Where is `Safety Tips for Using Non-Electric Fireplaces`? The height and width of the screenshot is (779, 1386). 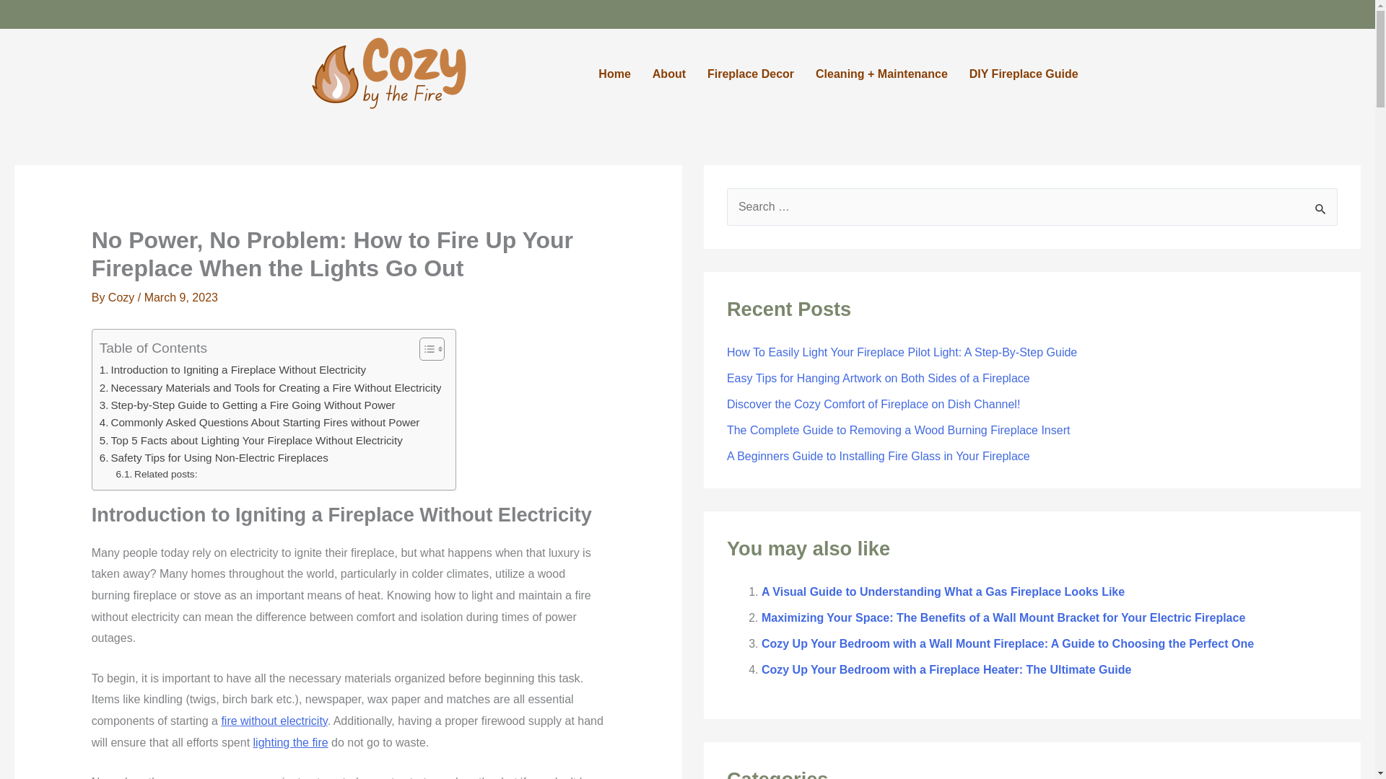
Safety Tips for Using Non-Electric Fireplaces is located at coordinates (214, 457).